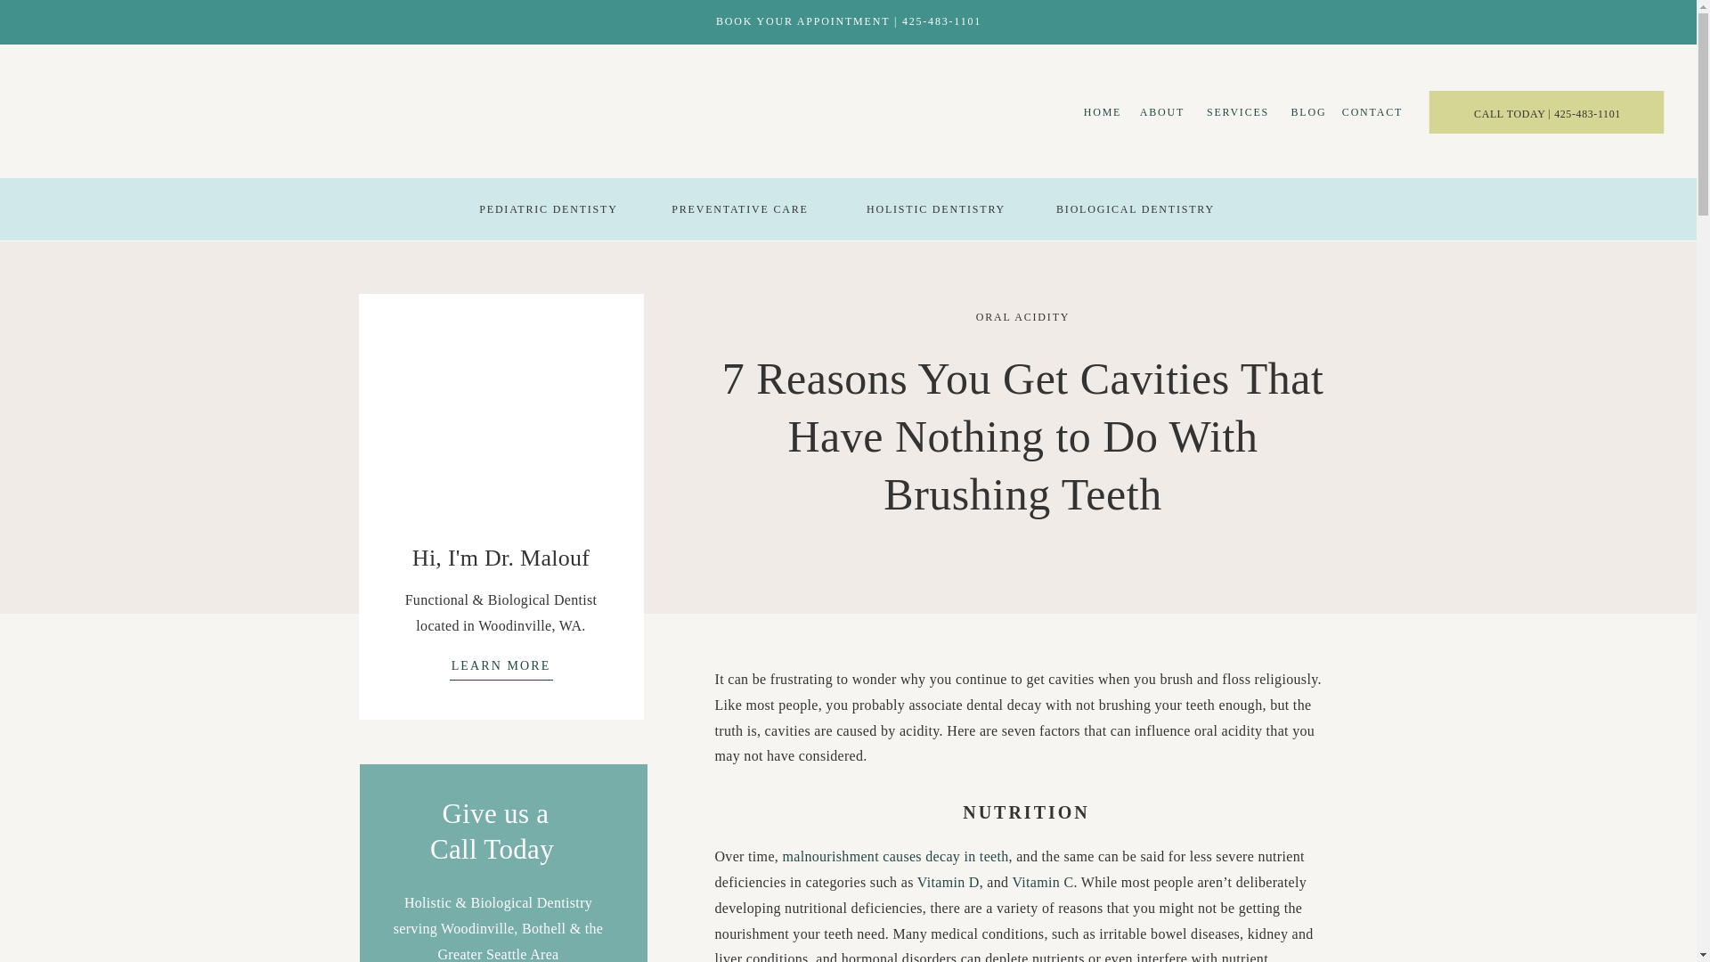 The height and width of the screenshot is (962, 1710). Describe the element at coordinates (1103, 116) in the screenshot. I see `HOME` at that location.